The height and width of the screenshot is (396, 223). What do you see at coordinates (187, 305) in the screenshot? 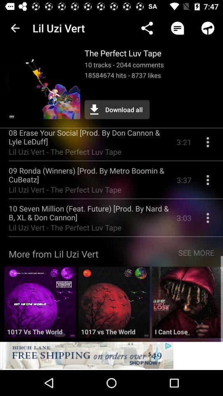
I see `hit i ca n't lose` at bounding box center [187, 305].